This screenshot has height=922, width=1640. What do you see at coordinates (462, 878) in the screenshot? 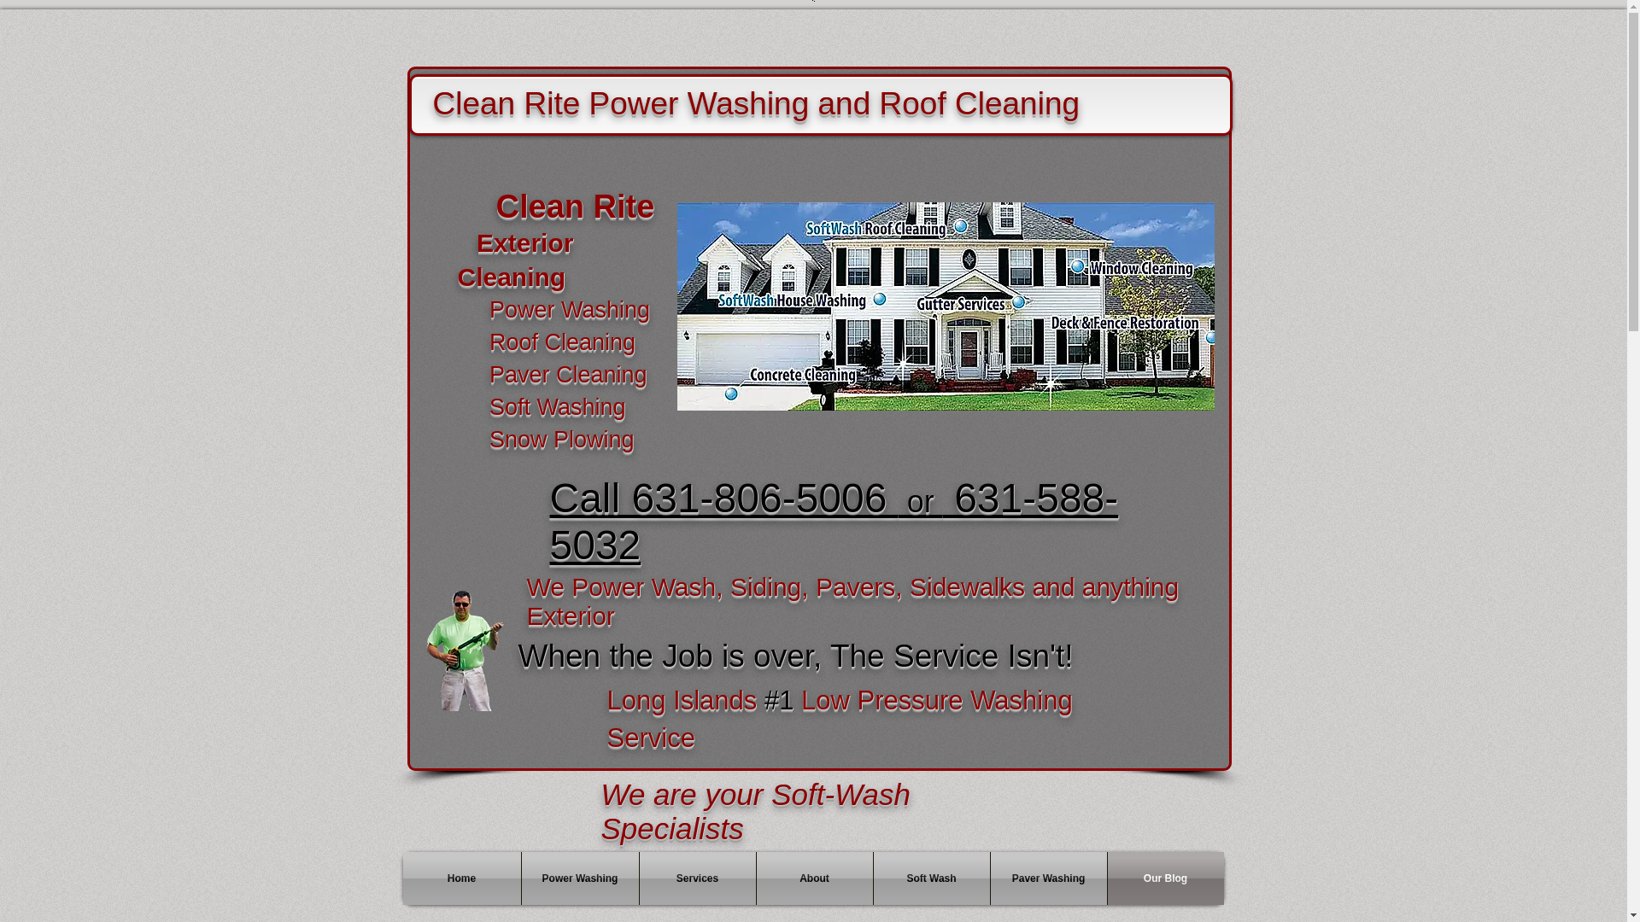
I see `Home` at bounding box center [462, 878].